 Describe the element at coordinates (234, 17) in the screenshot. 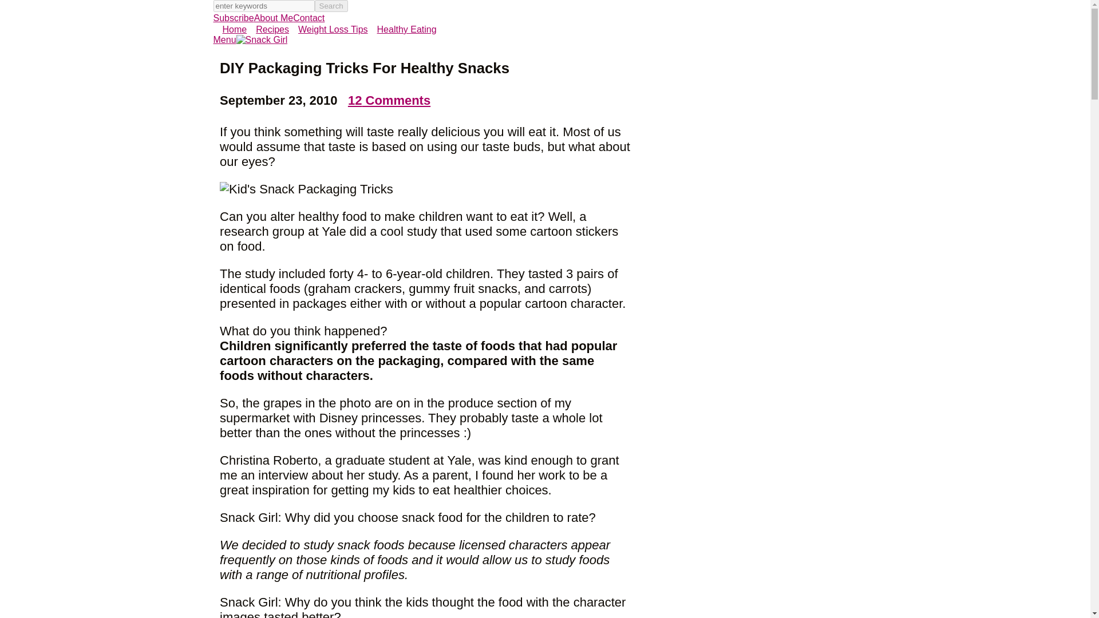

I see `Subscribe` at that location.